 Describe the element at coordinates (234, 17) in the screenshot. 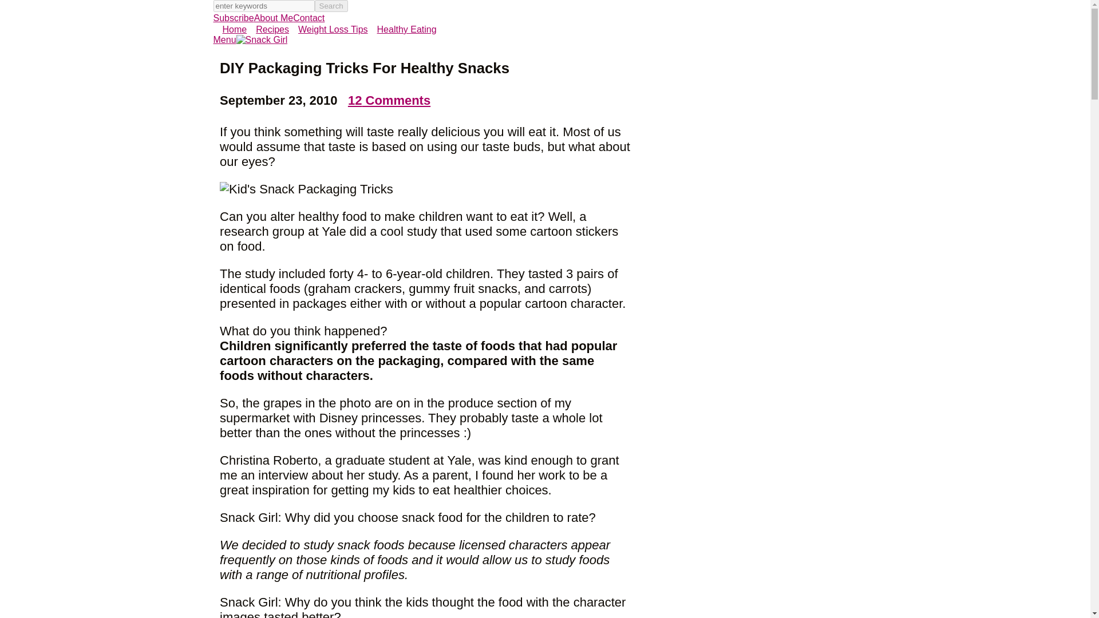

I see `Subscribe` at that location.